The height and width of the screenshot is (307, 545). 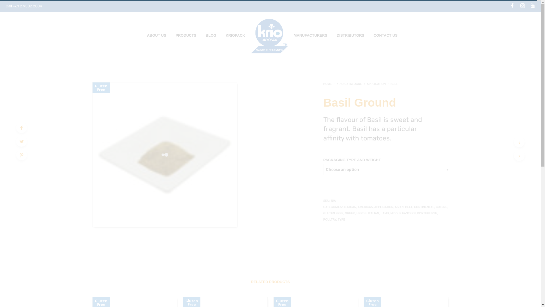 What do you see at coordinates (350, 213) in the screenshot?
I see `GREEK` at bounding box center [350, 213].